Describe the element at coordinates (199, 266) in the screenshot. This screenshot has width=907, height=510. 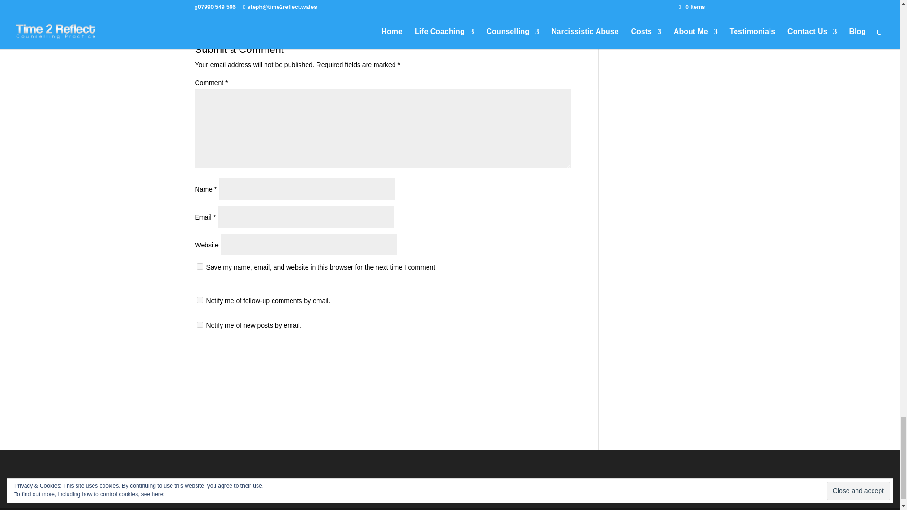
I see `yes` at that location.